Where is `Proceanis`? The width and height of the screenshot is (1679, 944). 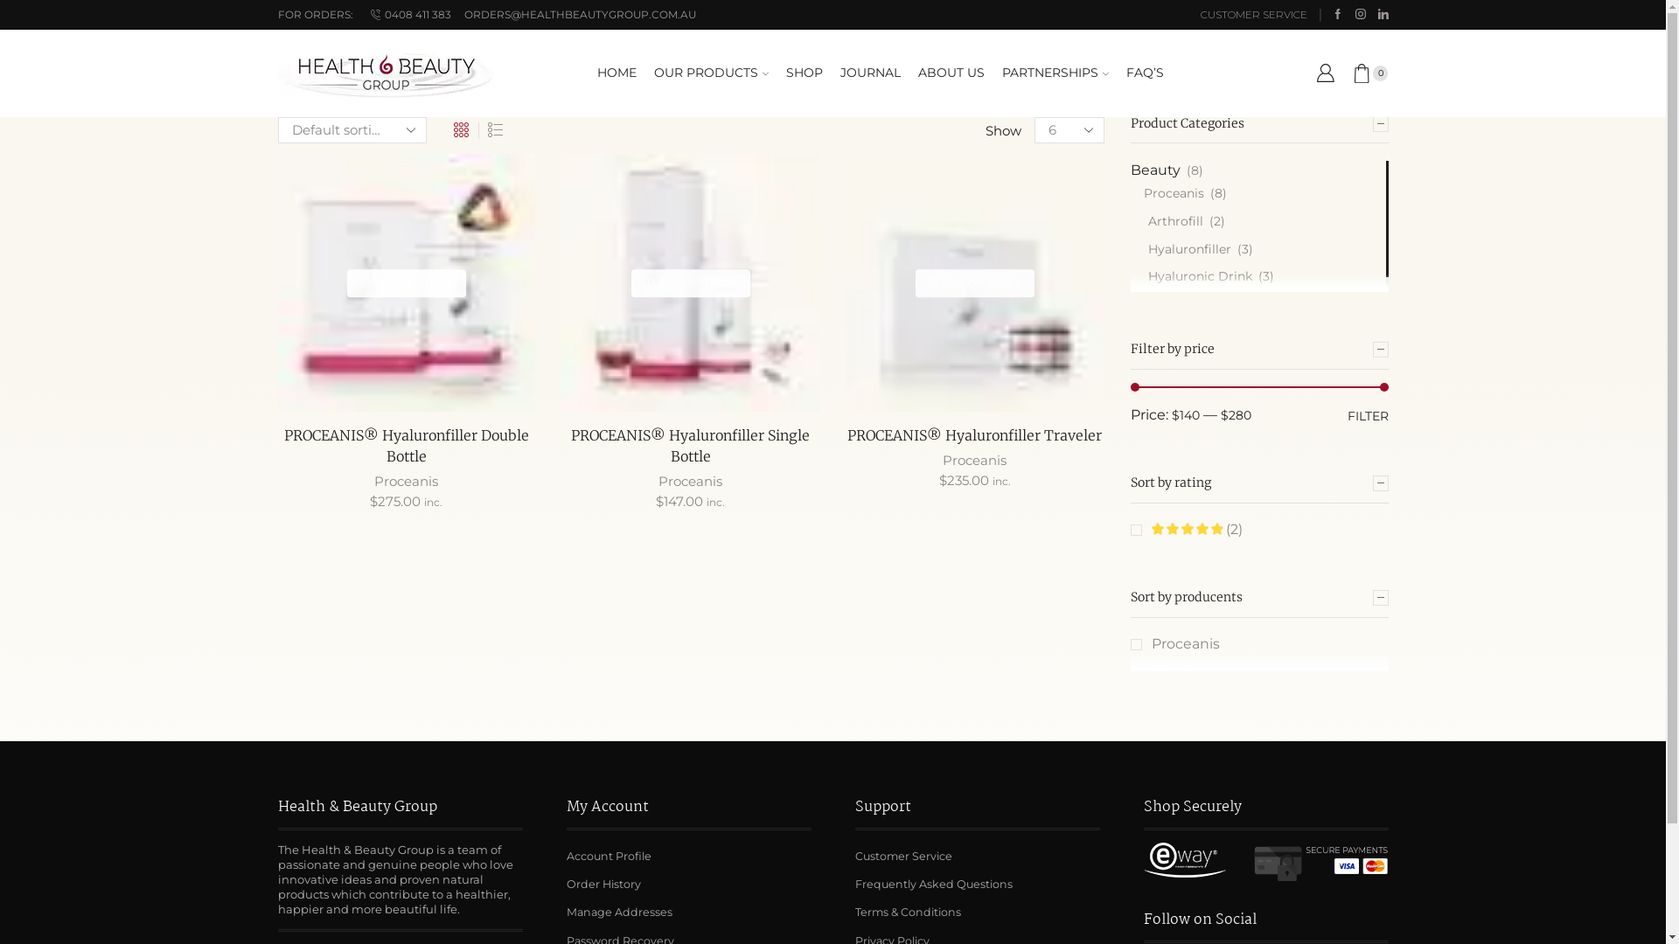
Proceanis is located at coordinates (1174, 643).